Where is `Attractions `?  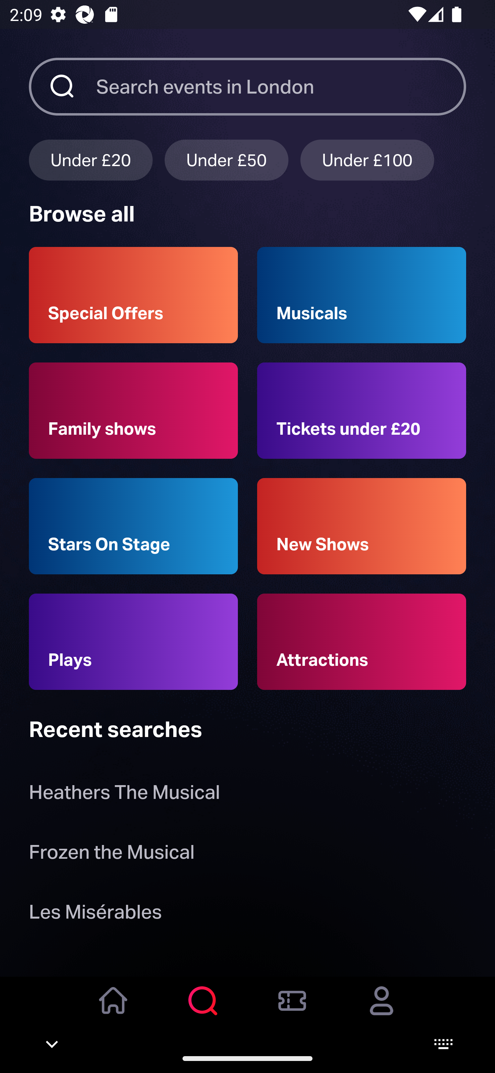 Attractions  is located at coordinates (362, 642).